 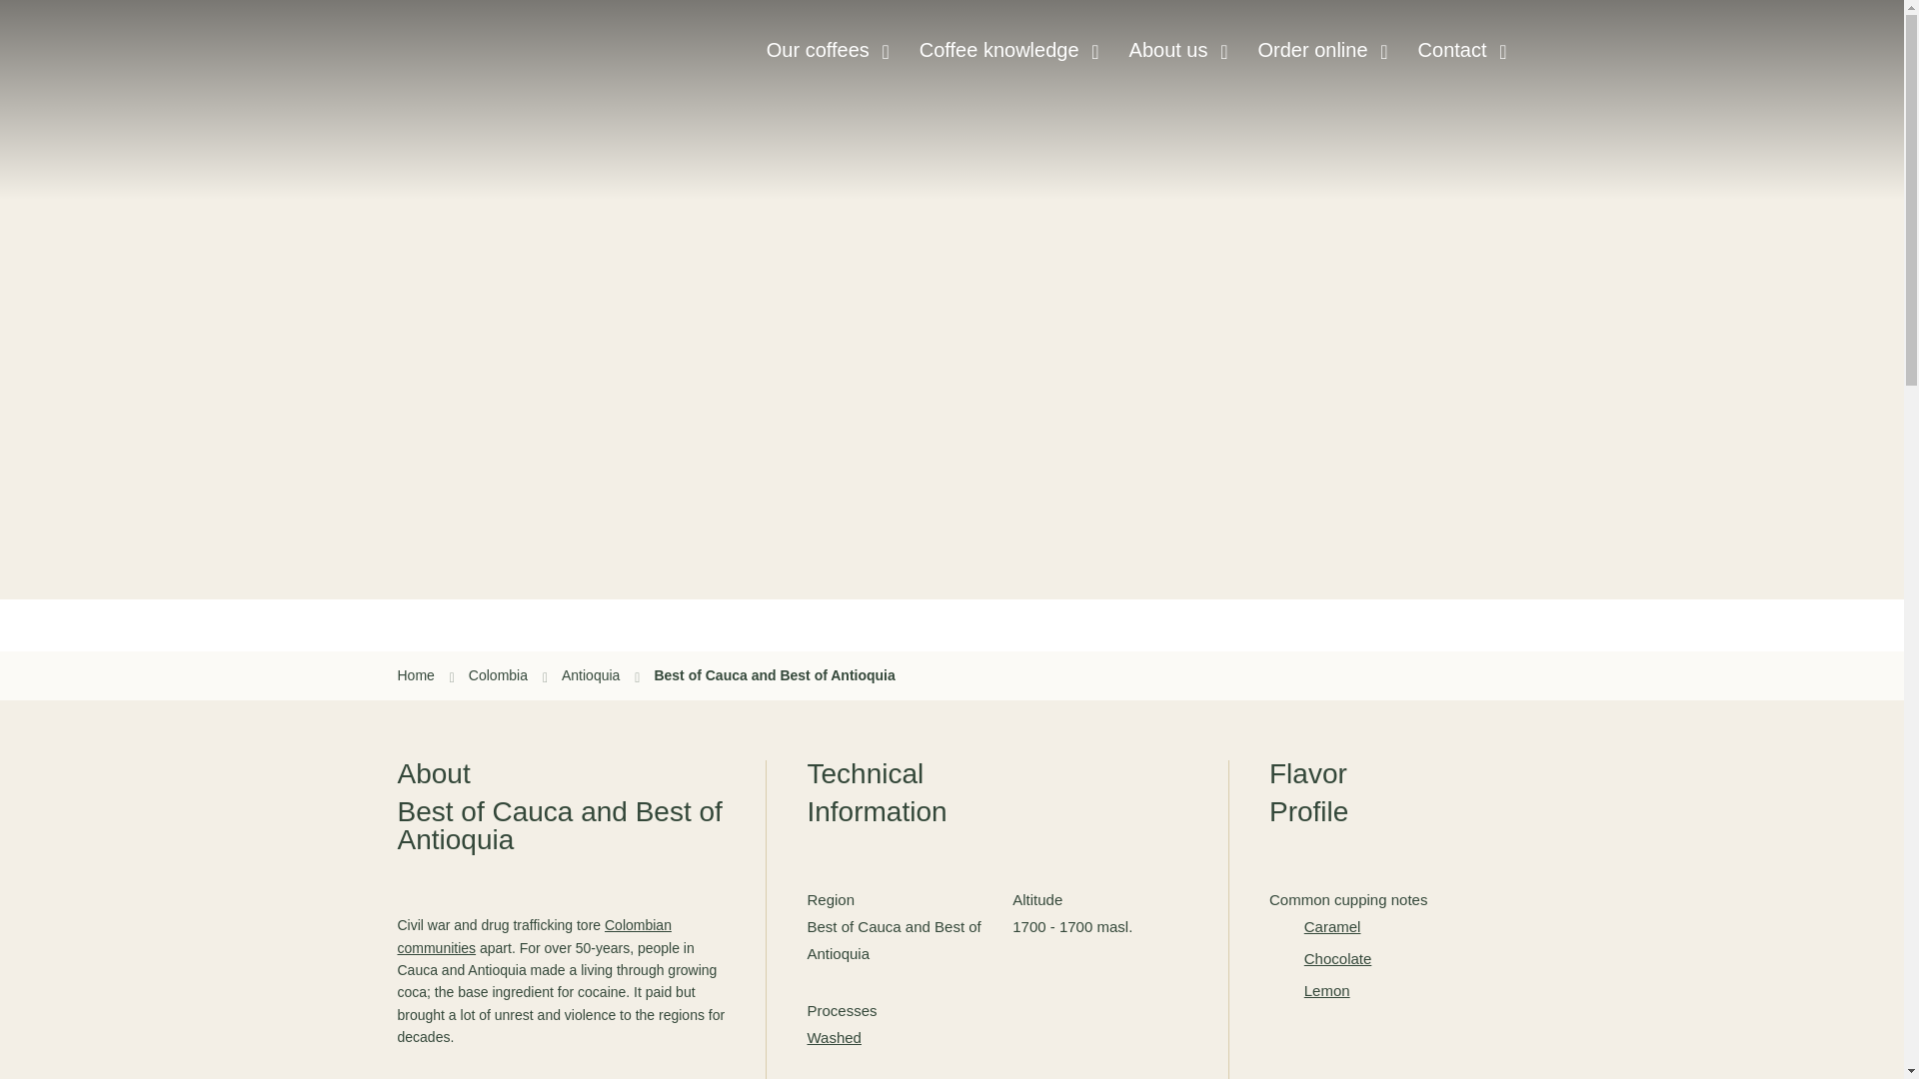 What do you see at coordinates (833, 1037) in the screenshot?
I see `Washed` at bounding box center [833, 1037].